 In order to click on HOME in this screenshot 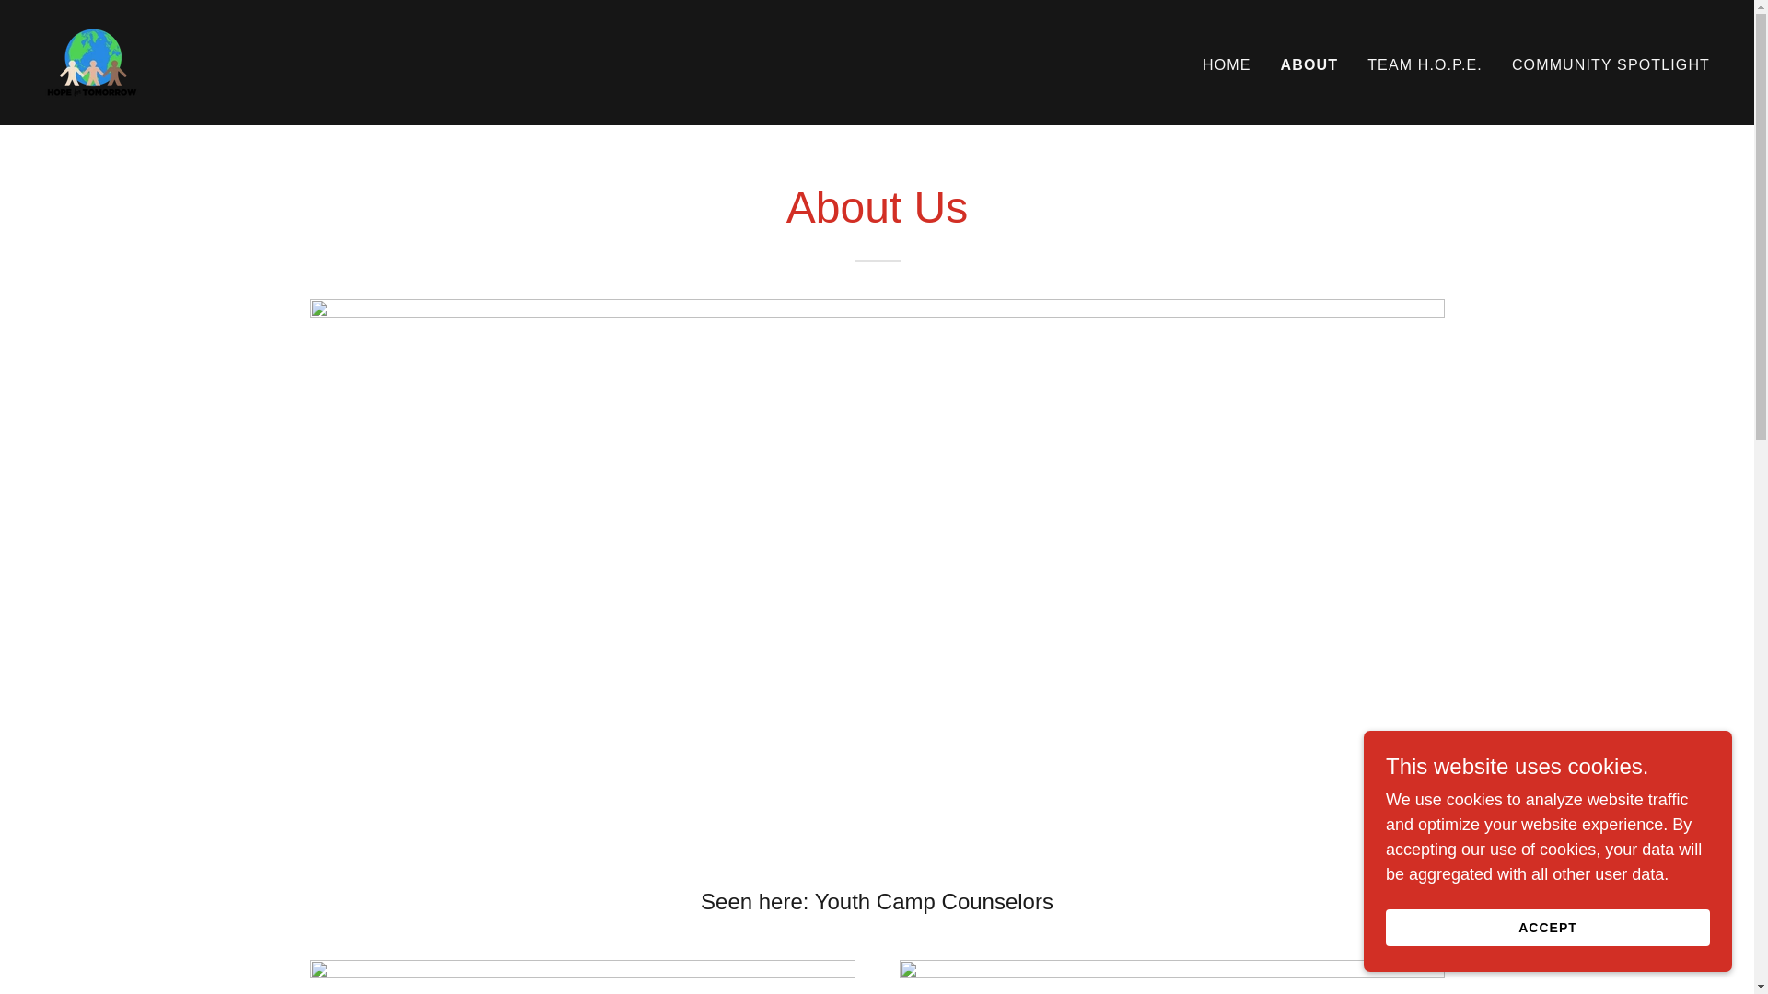, I will do `click(1227, 64)`.